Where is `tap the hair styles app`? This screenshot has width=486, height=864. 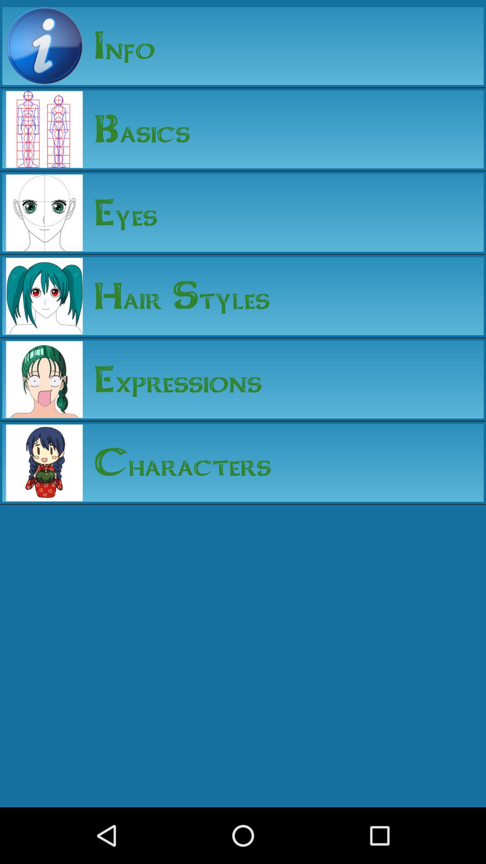
tap the hair styles app is located at coordinates (176, 296).